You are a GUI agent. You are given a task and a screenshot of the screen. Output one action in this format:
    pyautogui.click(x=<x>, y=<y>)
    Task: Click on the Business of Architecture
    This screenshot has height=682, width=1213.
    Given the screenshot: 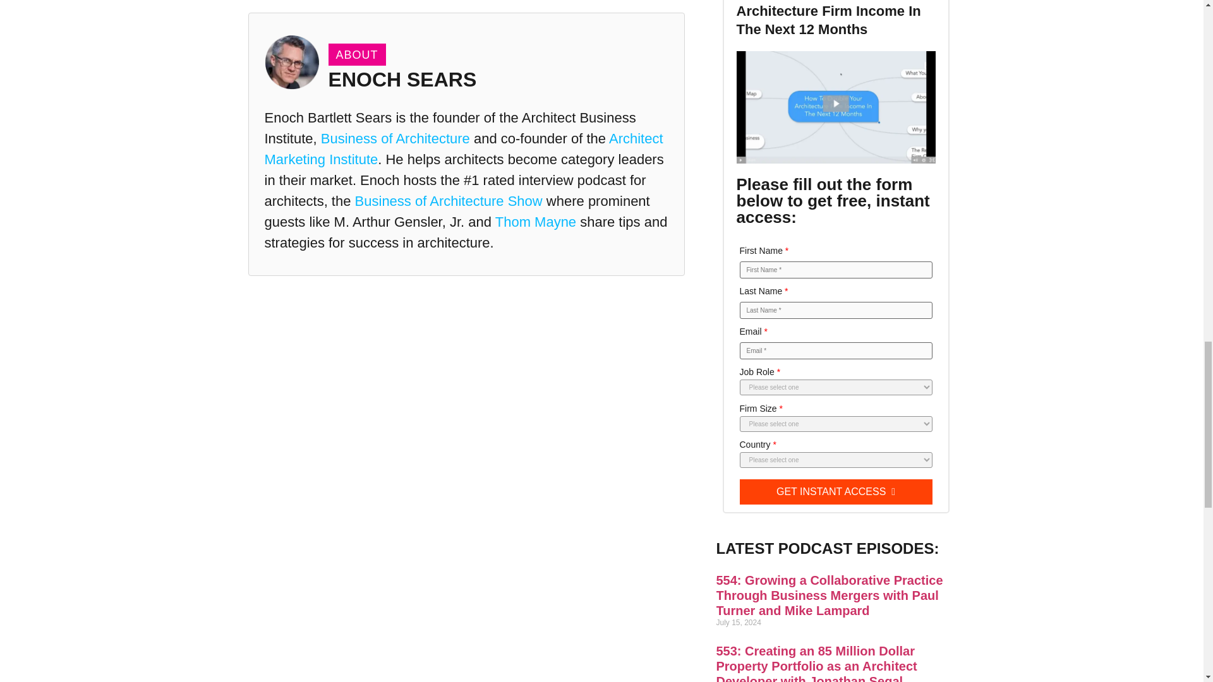 What is the action you would take?
    pyautogui.click(x=395, y=139)
    